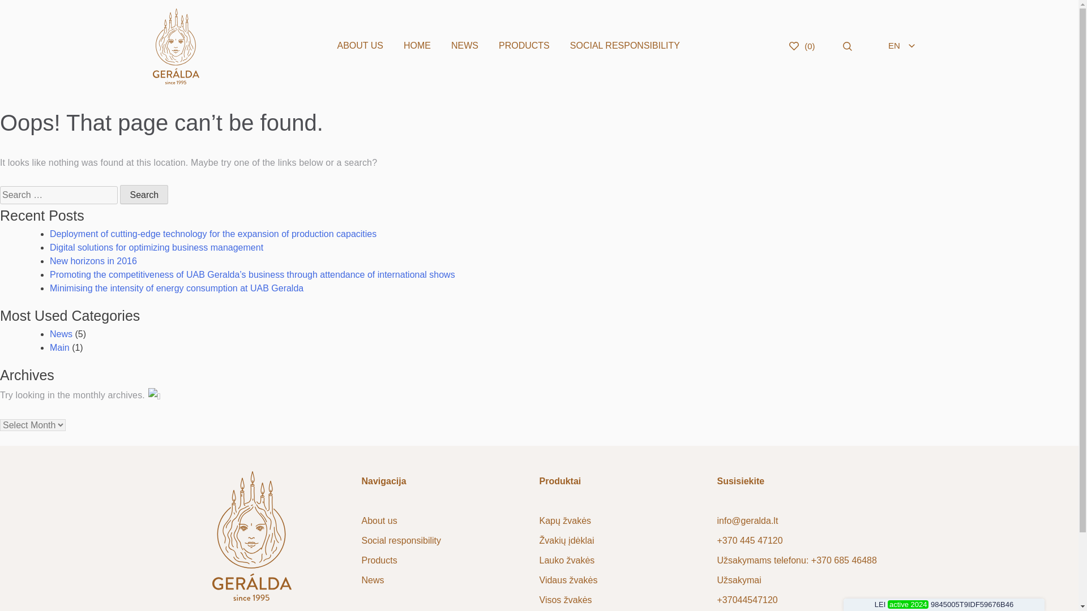 The image size is (1087, 611). I want to click on About us, so click(378, 520).